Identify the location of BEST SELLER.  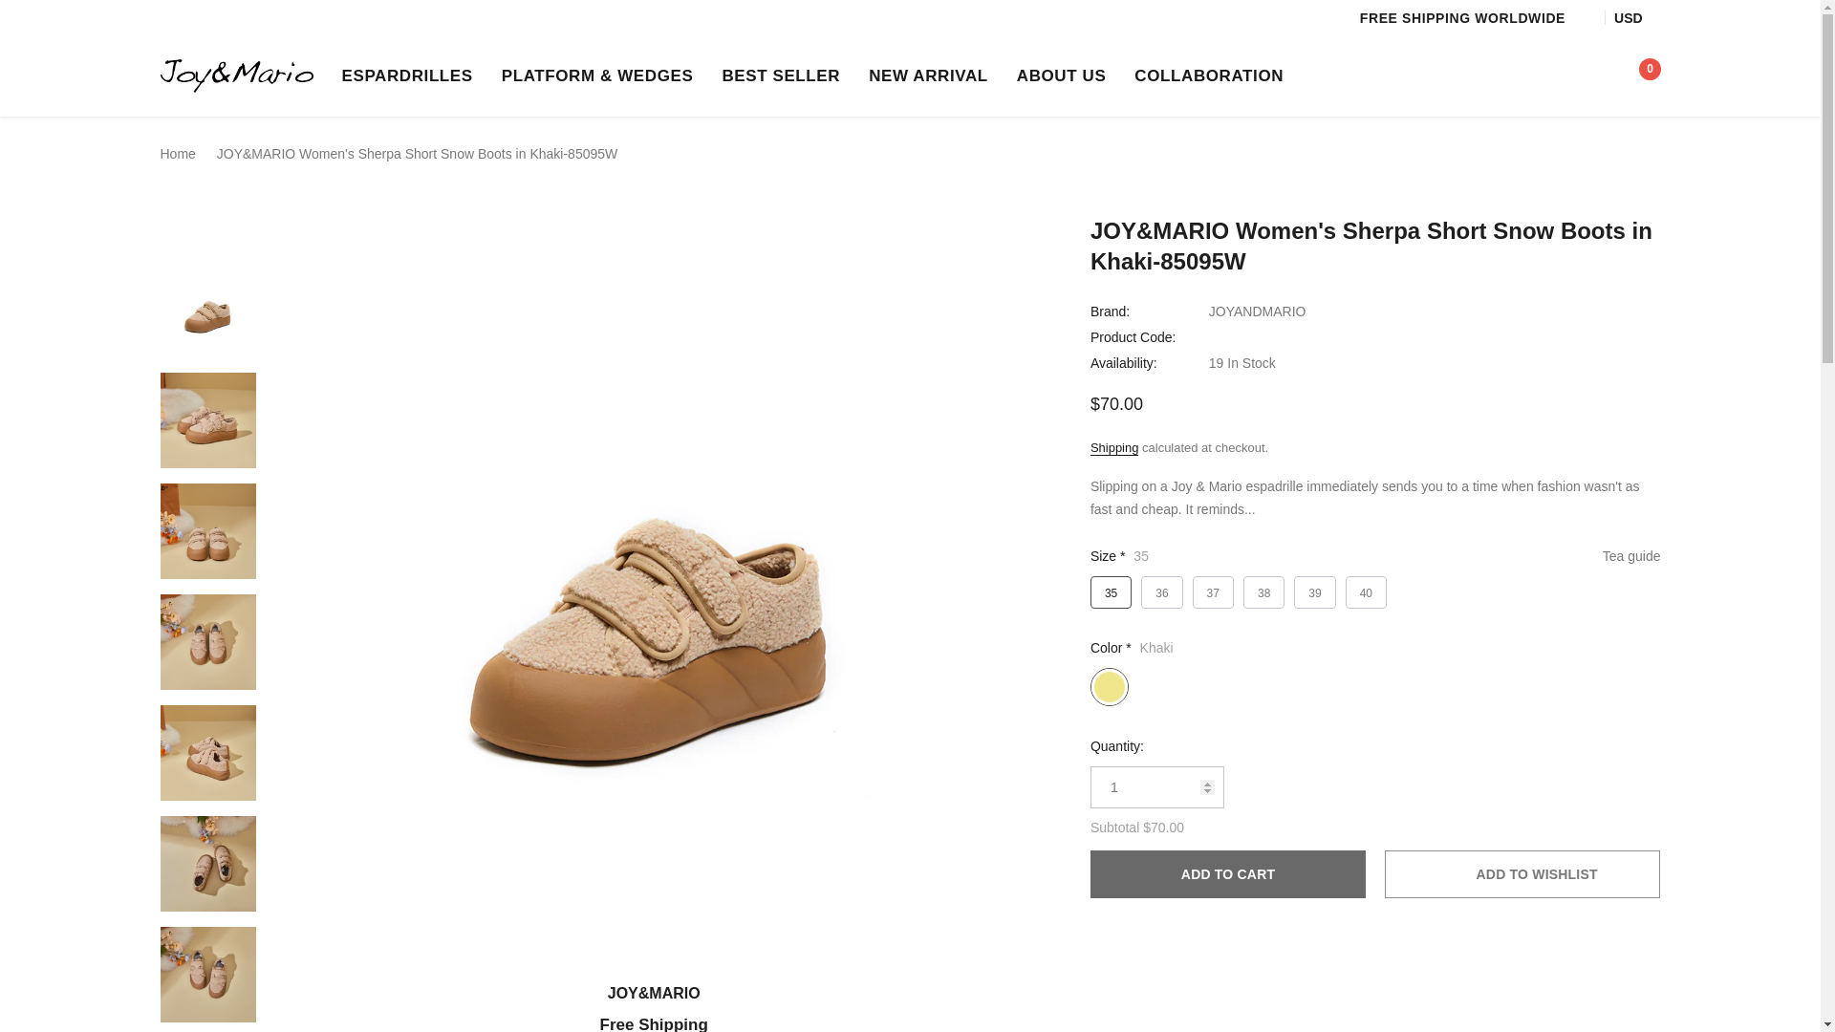
(780, 75).